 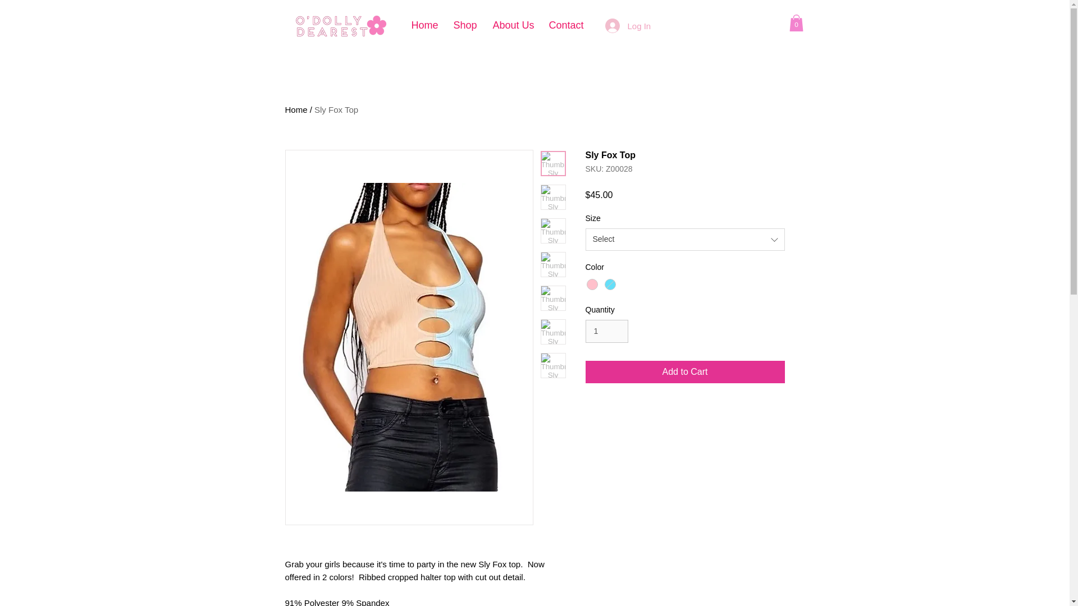 What do you see at coordinates (336, 109) in the screenshot?
I see `Sly Fox Top` at bounding box center [336, 109].